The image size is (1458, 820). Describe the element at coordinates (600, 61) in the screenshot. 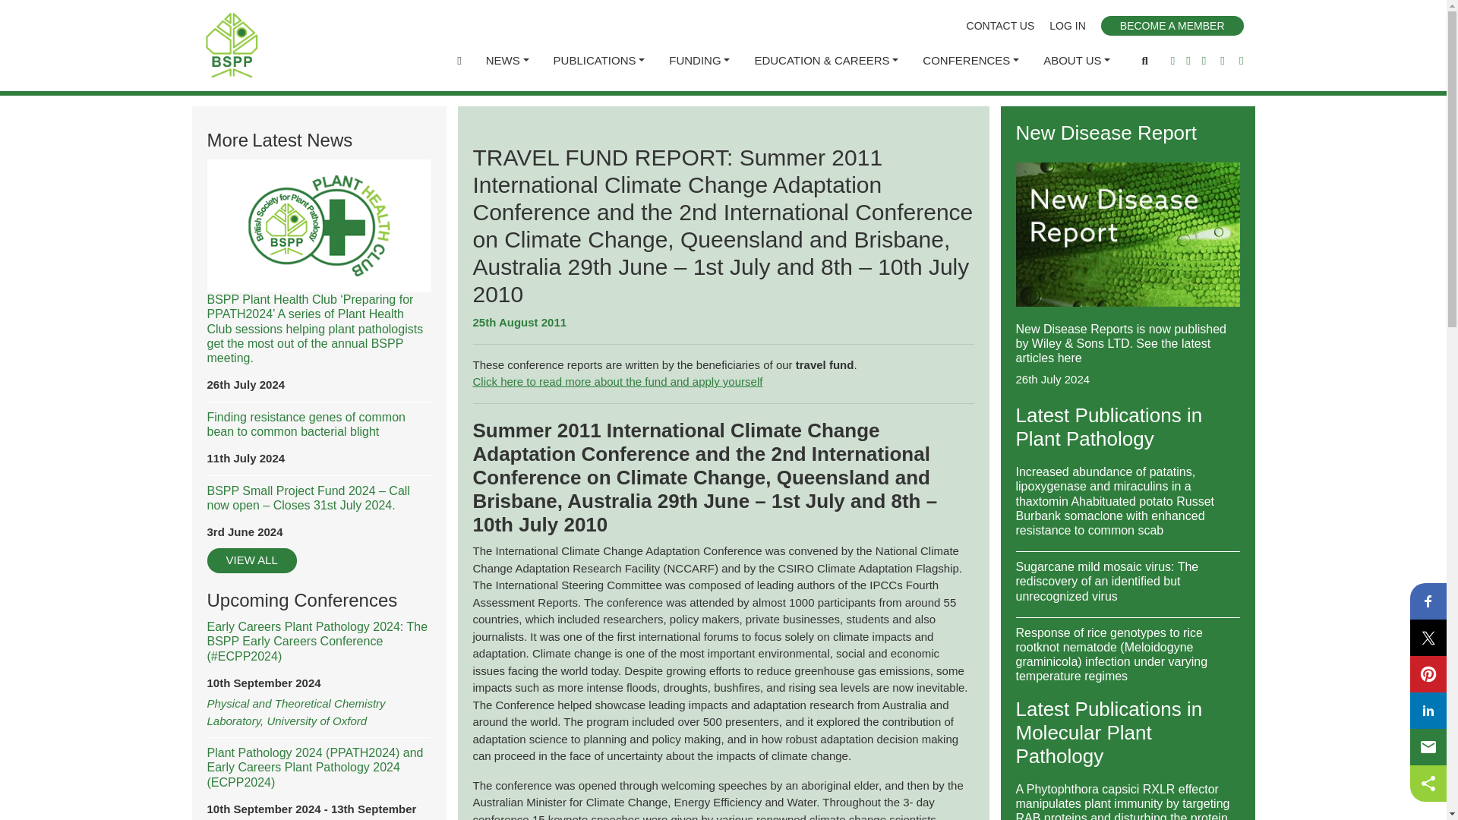

I see `PUBLICATIONS` at that location.